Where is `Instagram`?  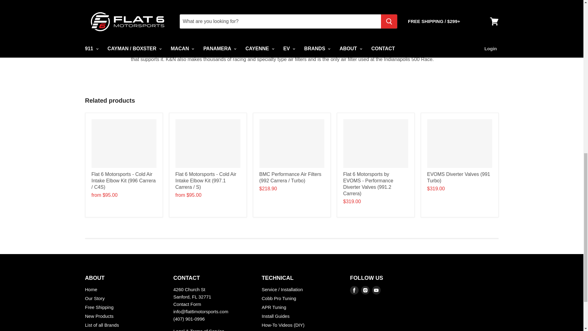
Instagram is located at coordinates (365, 290).